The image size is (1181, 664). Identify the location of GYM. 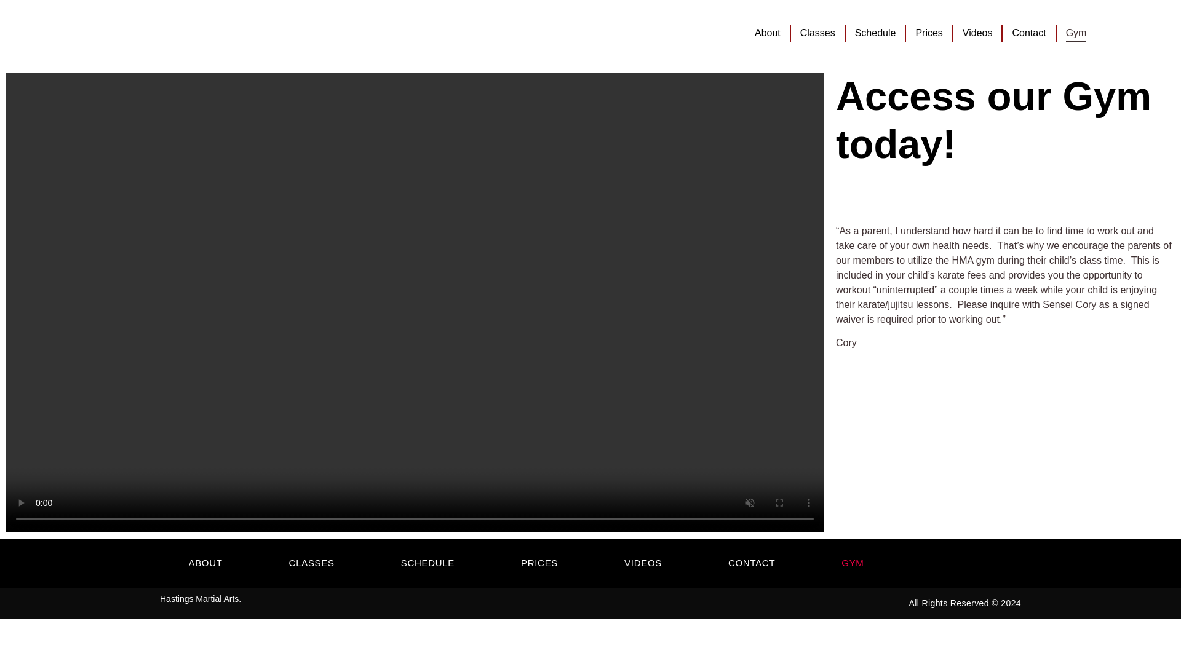
(852, 563).